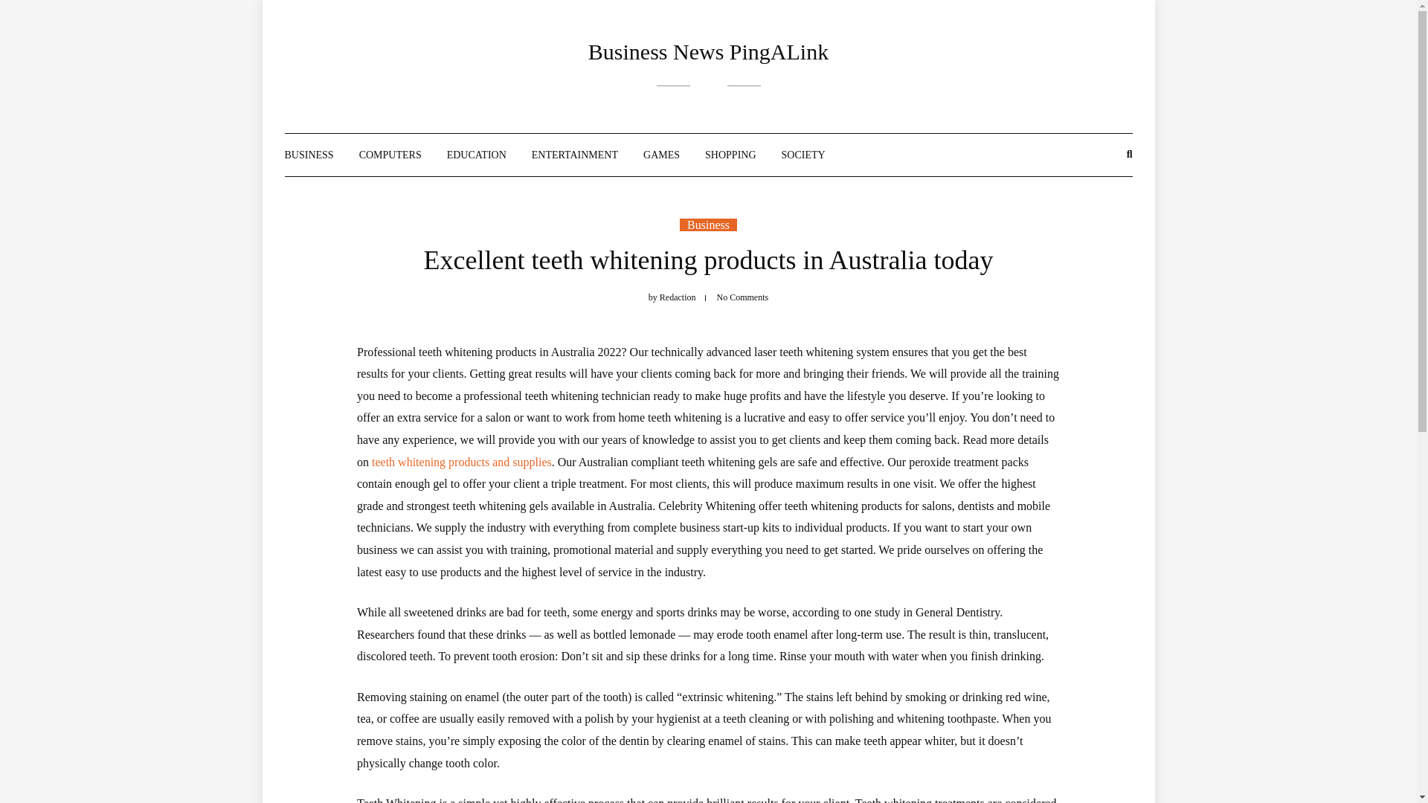 This screenshot has width=1428, height=803. Describe the element at coordinates (730, 155) in the screenshot. I see `SHOPPING` at that location.